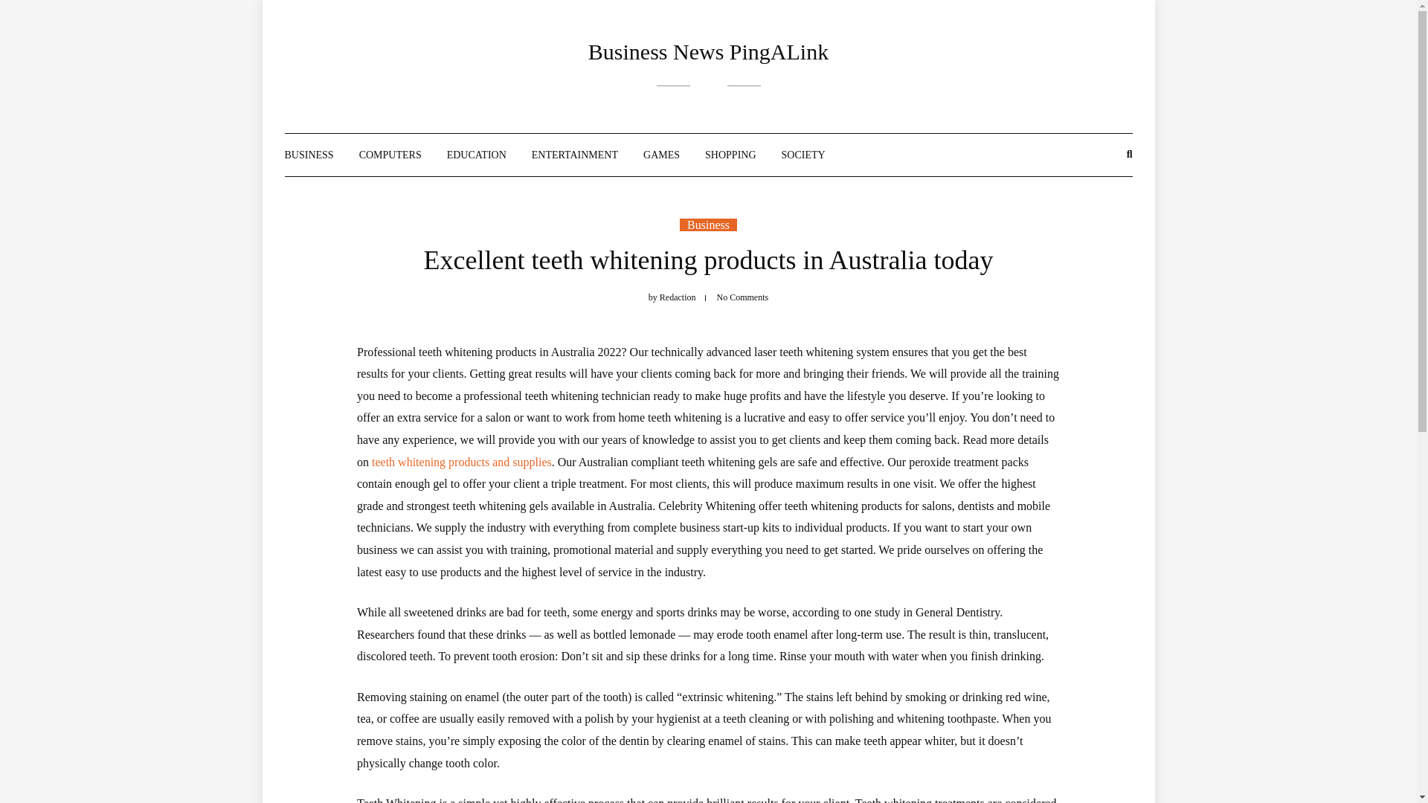 This screenshot has width=1428, height=803. Describe the element at coordinates (730, 155) in the screenshot. I see `SHOPPING` at that location.